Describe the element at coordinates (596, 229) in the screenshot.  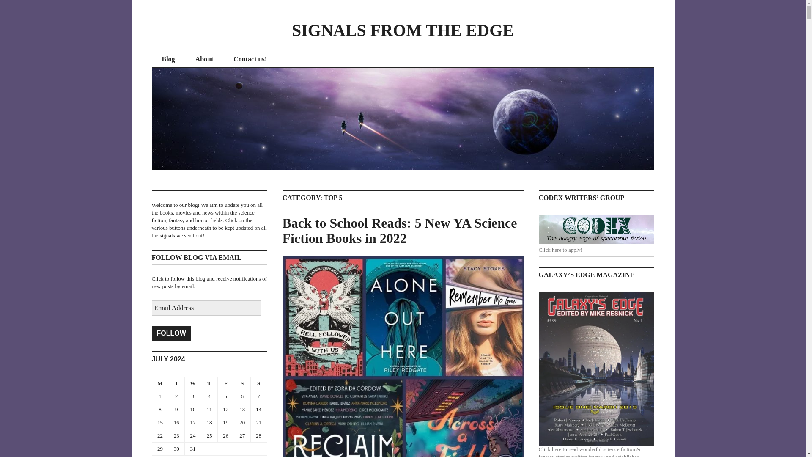
I see `CODEX WRITERS' GROUP` at that location.